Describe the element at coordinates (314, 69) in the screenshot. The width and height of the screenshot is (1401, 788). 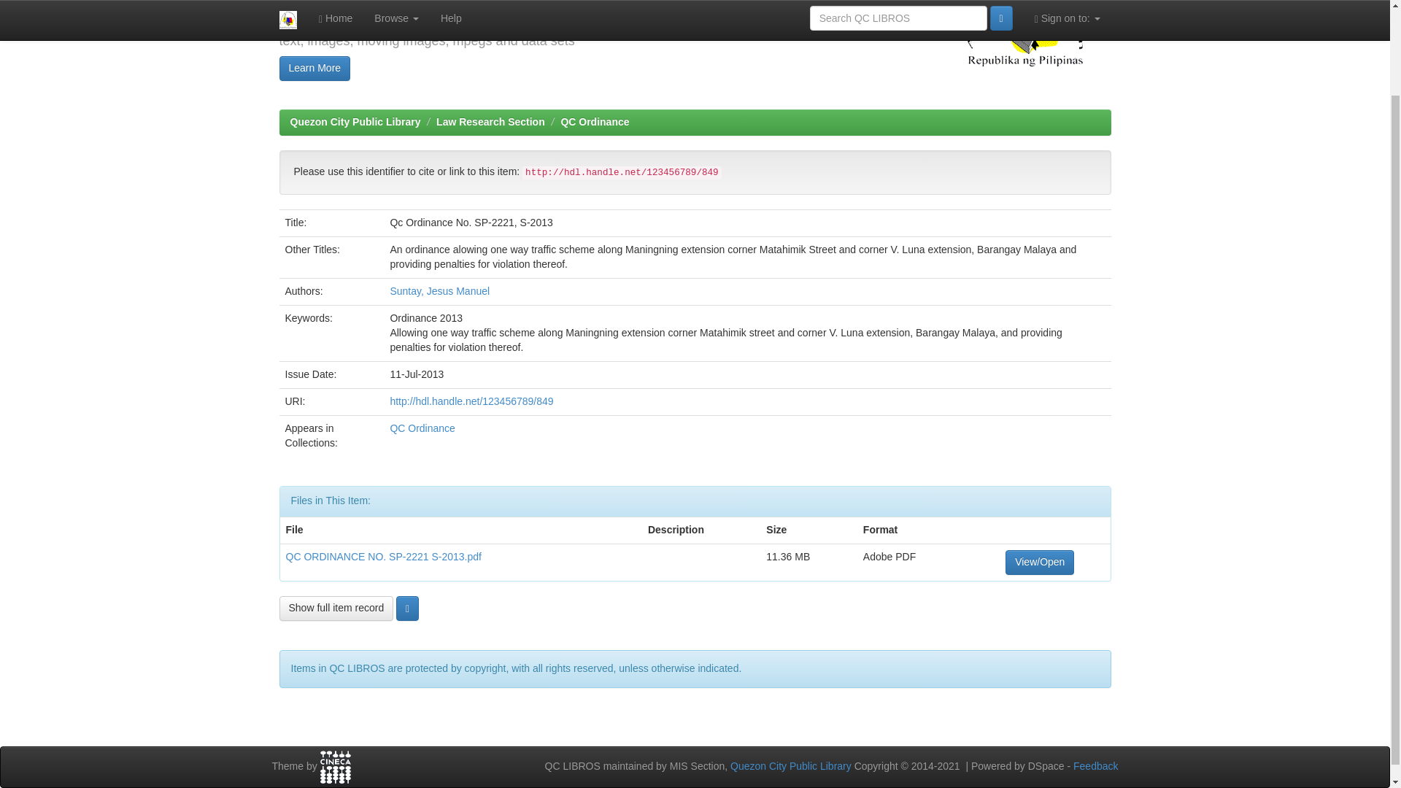
I see `Learn More` at that location.